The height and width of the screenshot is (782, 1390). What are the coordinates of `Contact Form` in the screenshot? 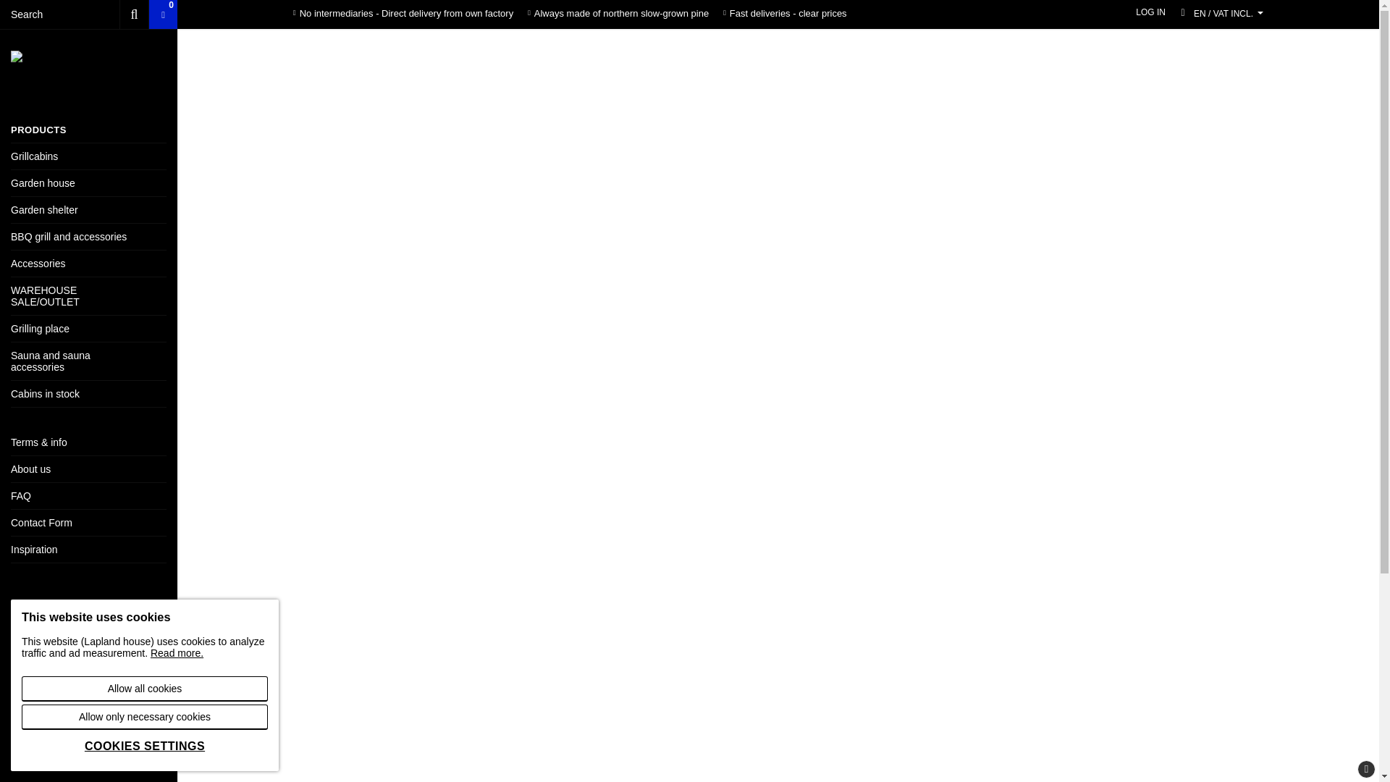 It's located at (88, 523).